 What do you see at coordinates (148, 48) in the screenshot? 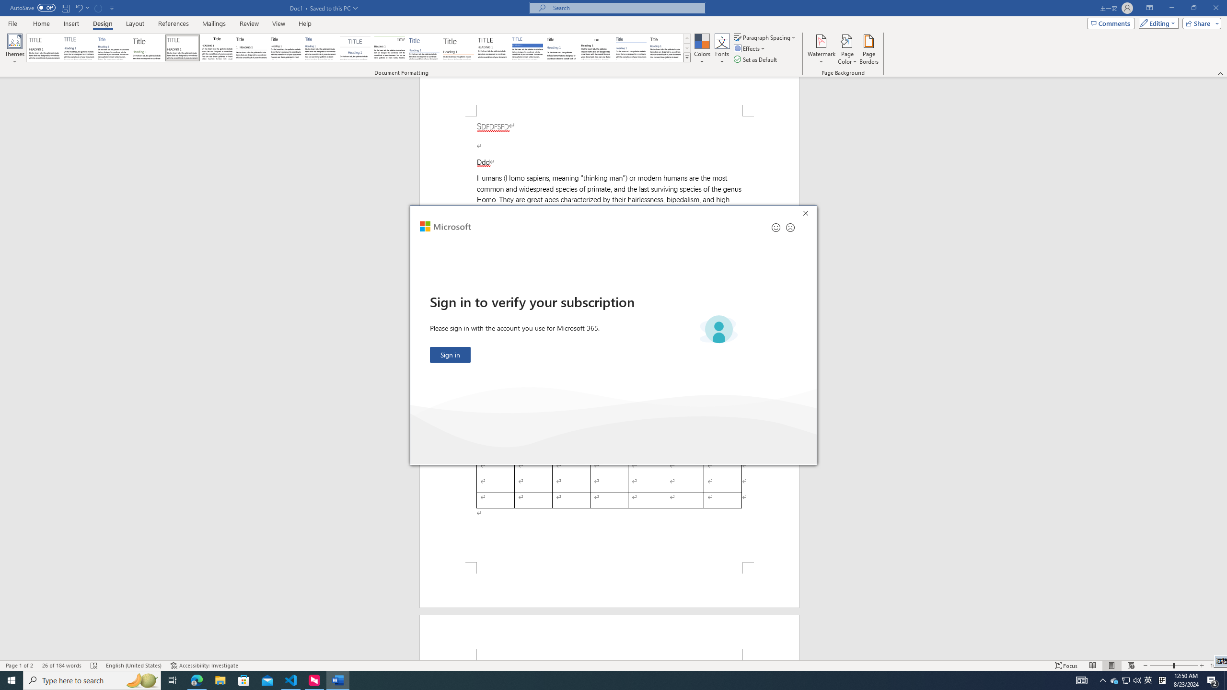
I see `Basic (Stylish)` at bounding box center [148, 48].